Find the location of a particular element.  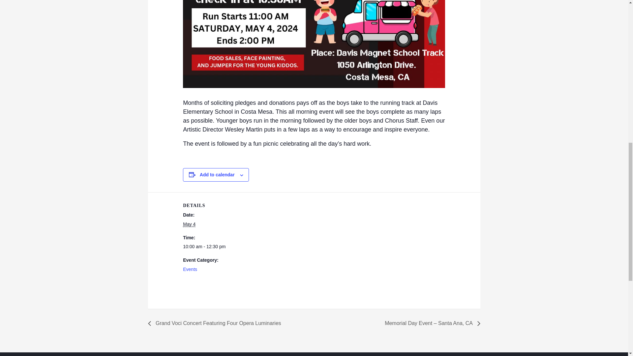

2024-05-04 is located at coordinates (189, 224).